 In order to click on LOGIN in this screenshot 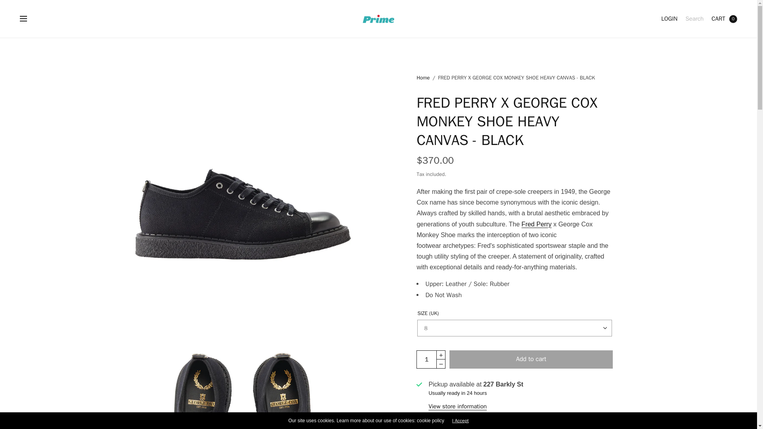, I will do `click(669, 19)`.